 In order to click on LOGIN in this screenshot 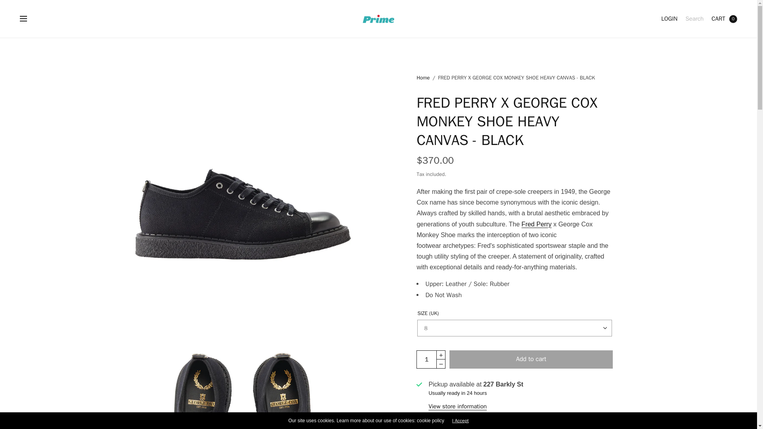, I will do `click(669, 19)`.